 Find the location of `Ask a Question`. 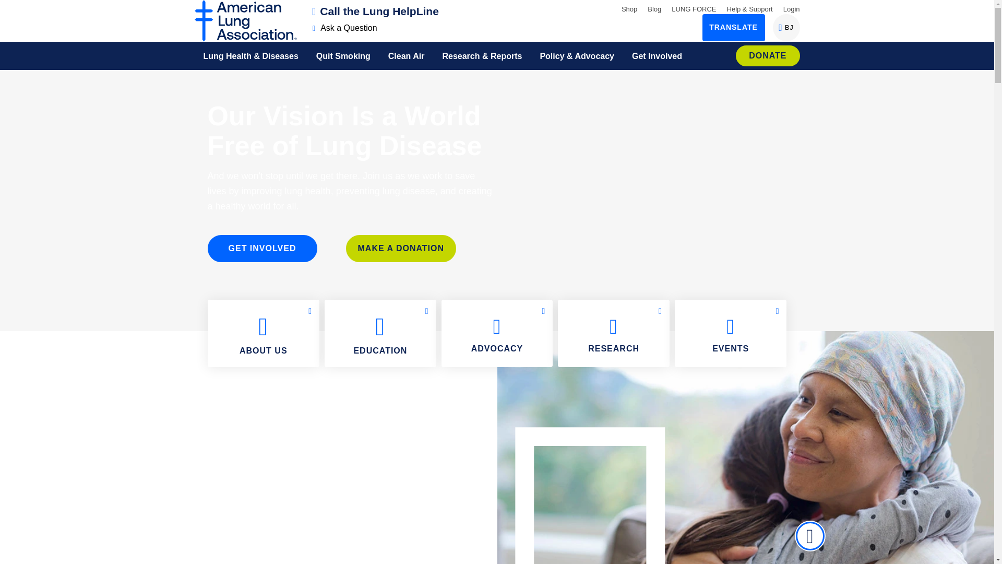

Ask a Question is located at coordinates (694, 8).